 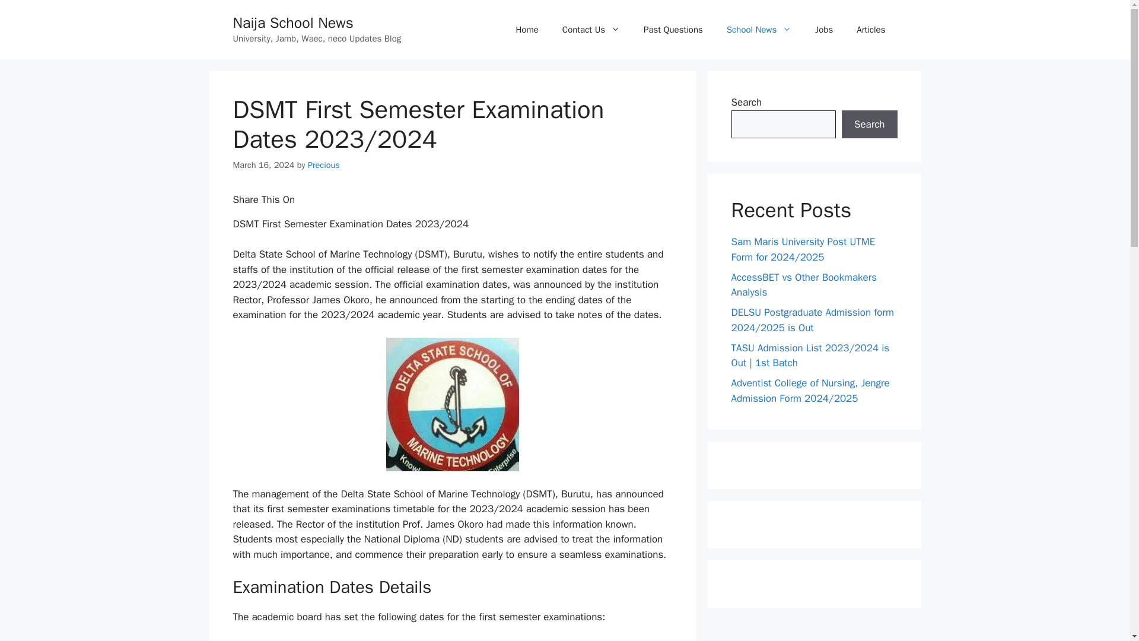 I want to click on Jobs, so click(x=823, y=30).